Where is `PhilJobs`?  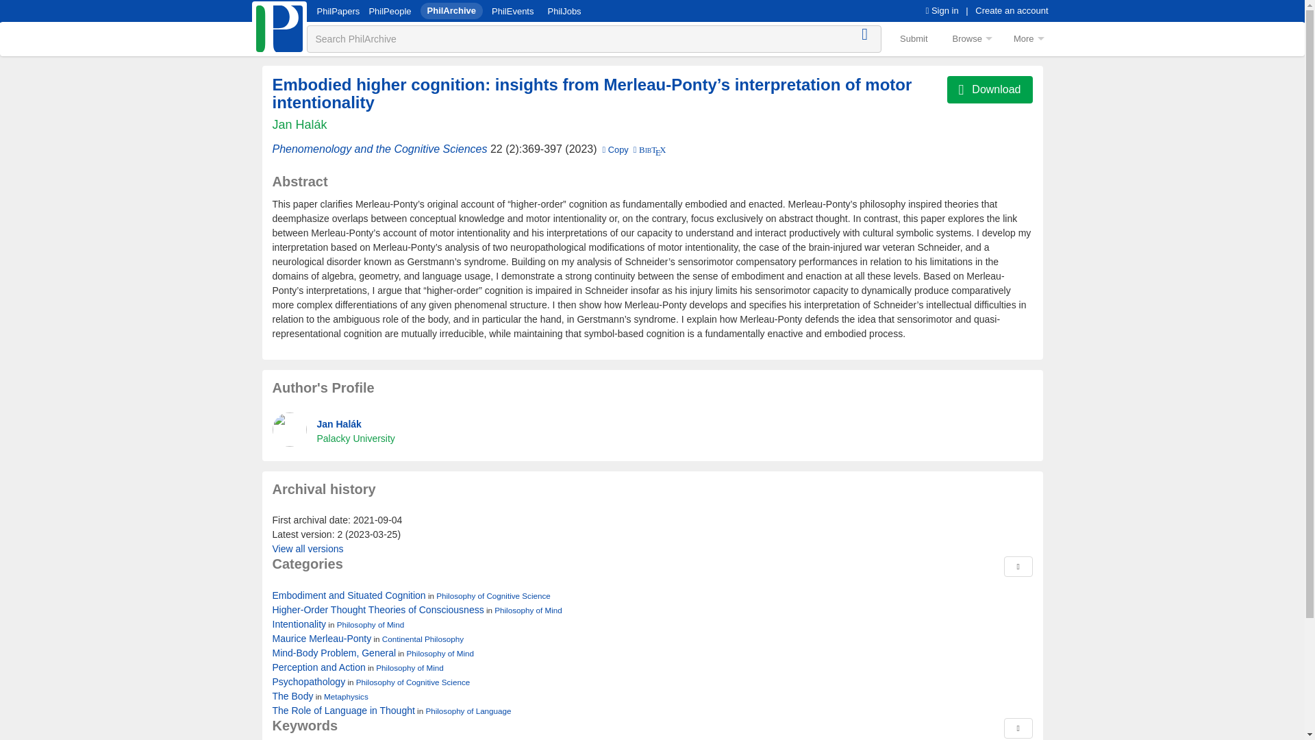
PhilJobs is located at coordinates (564, 11).